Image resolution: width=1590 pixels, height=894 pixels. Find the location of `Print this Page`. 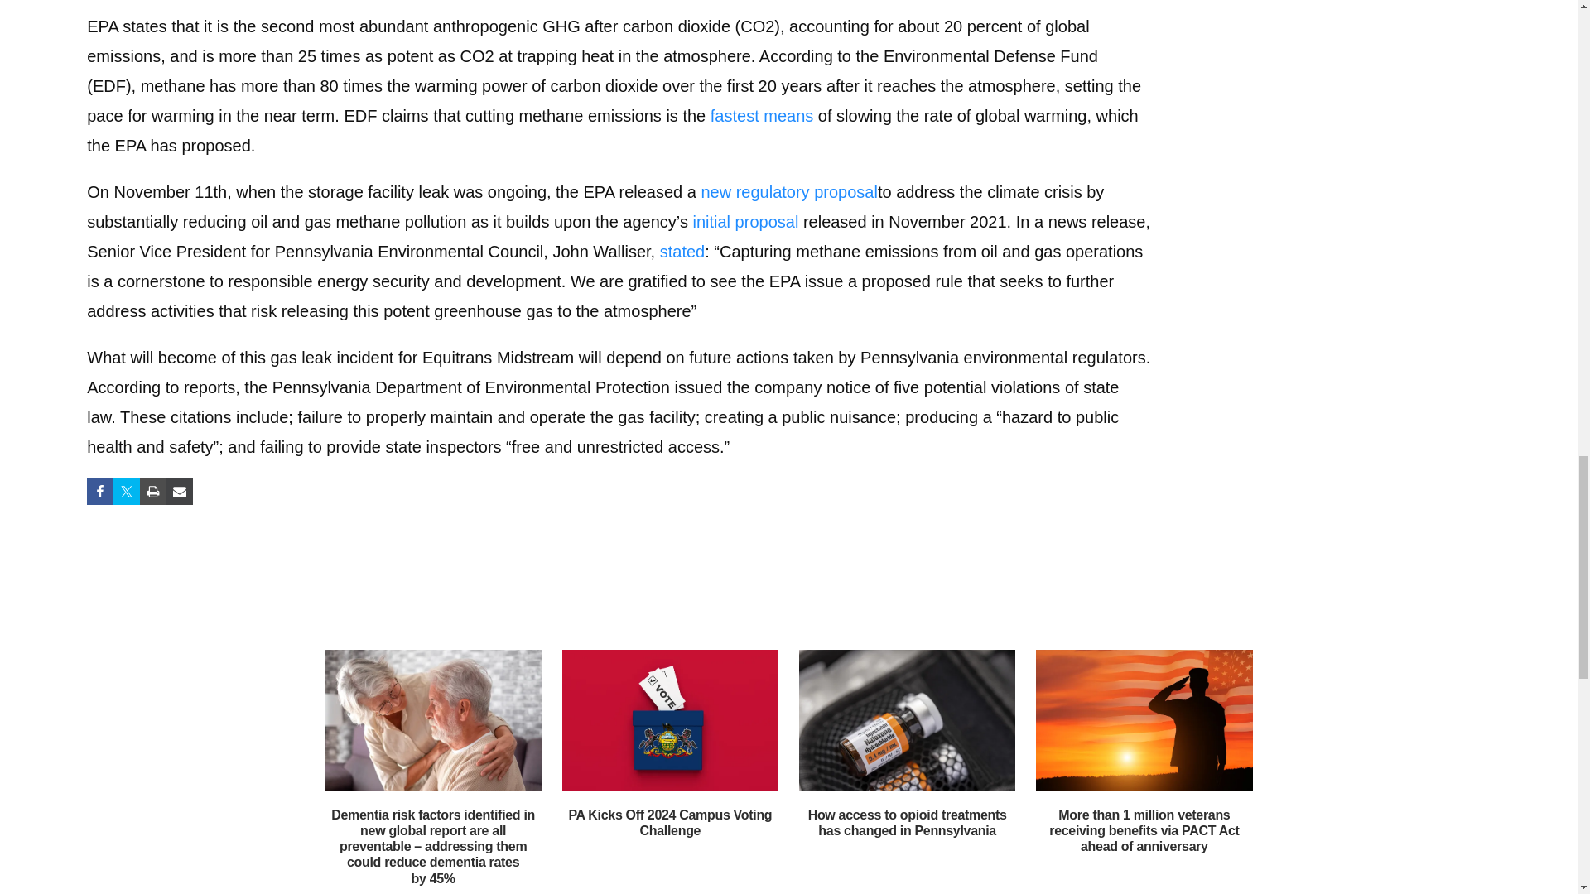

Print this Page is located at coordinates (152, 492).